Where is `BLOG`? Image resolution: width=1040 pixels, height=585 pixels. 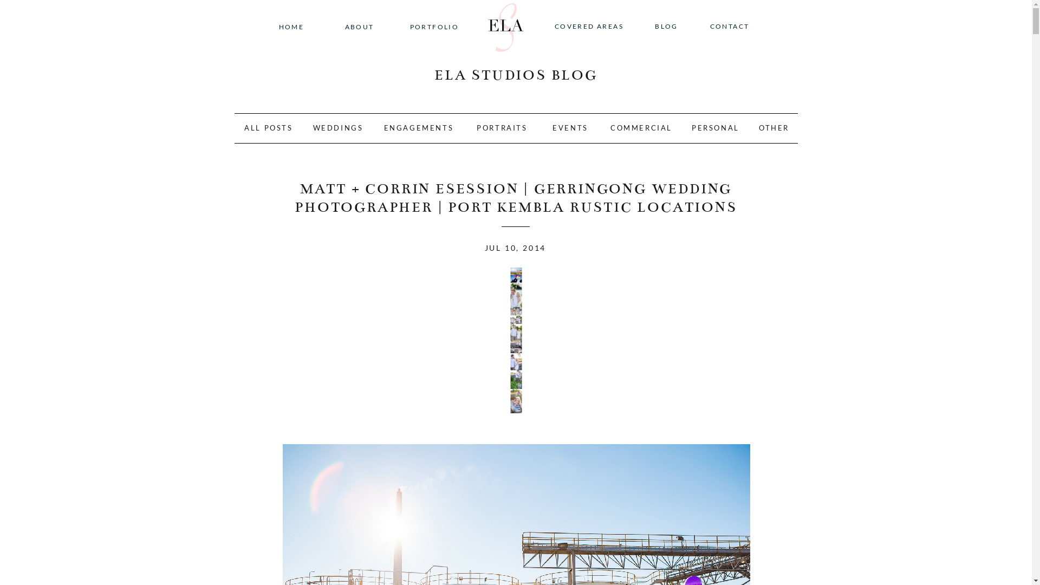
BLOG is located at coordinates (667, 28).